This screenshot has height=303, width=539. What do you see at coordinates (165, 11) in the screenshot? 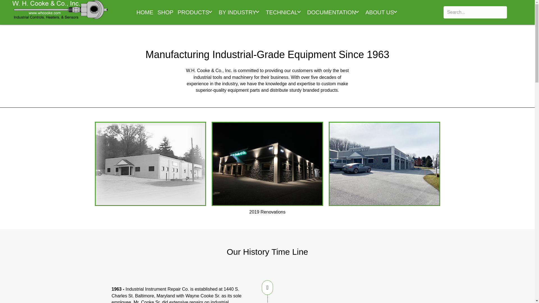
I see `SHOP` at bounding box center [165, 11].